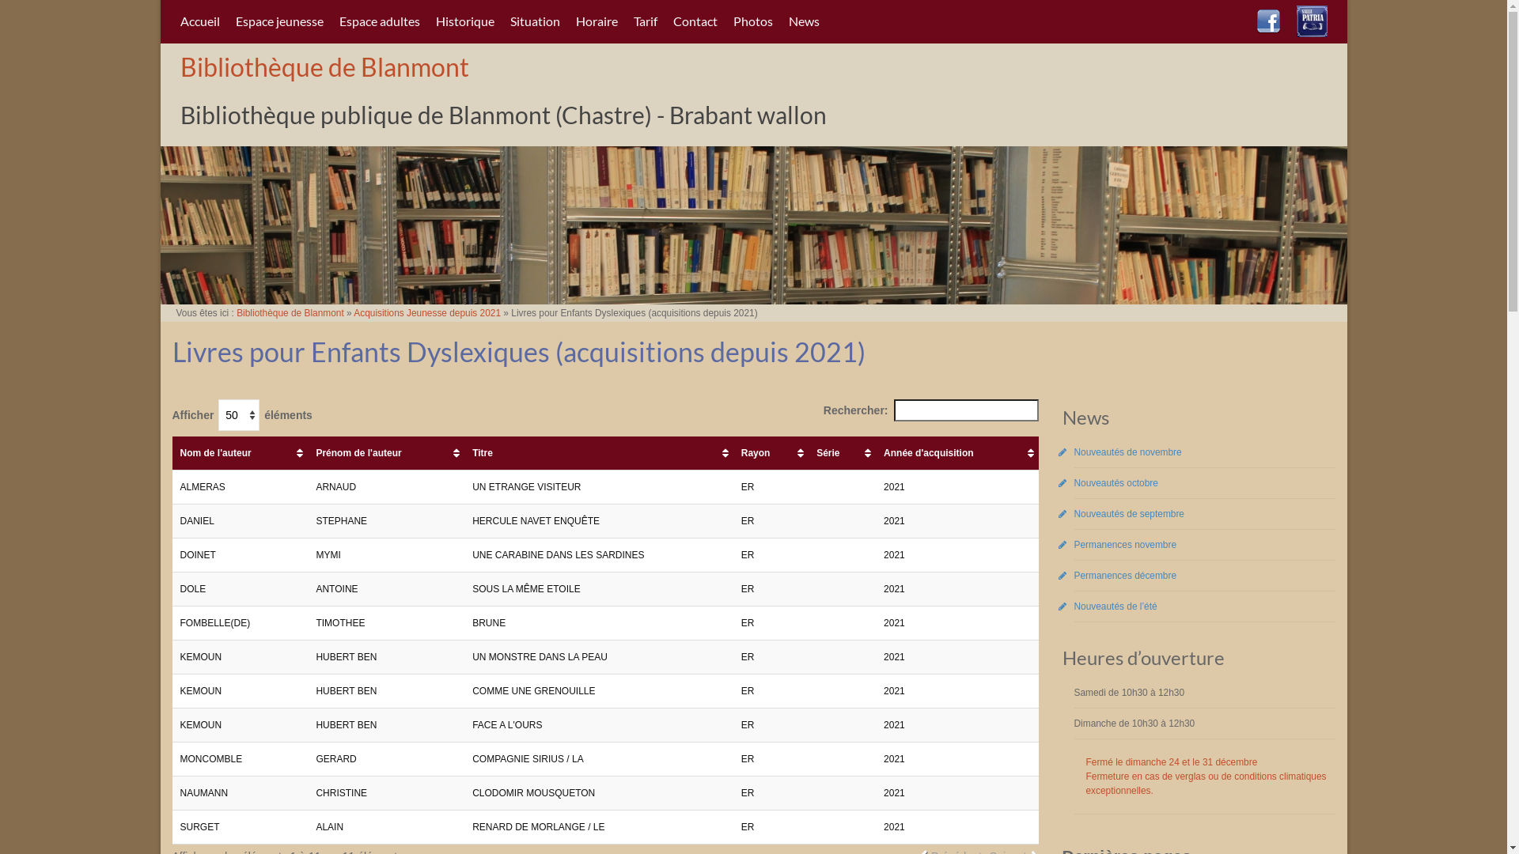 This screenshot has width=1519, height=854. Describe the element at coordinates (804, 21) in the screenshot. I see `News` at that location.